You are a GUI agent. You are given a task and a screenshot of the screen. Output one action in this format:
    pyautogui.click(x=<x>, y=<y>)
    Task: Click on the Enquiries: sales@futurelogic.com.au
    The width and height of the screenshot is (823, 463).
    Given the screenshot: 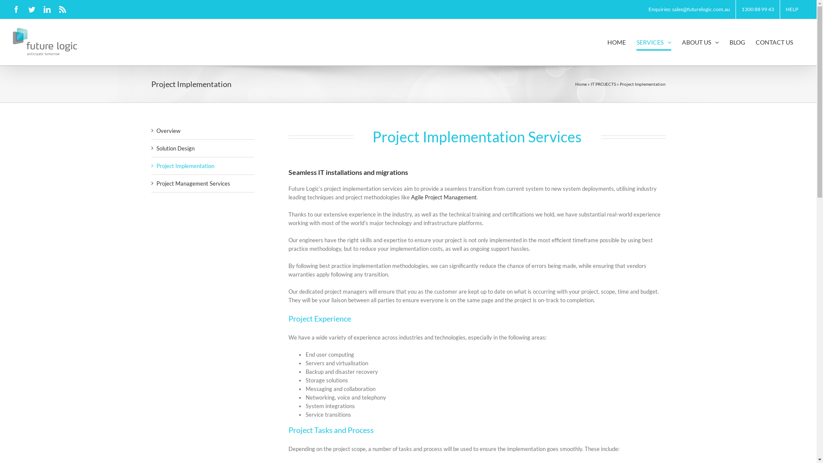 What is the action you would take?
    pyautogui.click(x=689, y=9)
    